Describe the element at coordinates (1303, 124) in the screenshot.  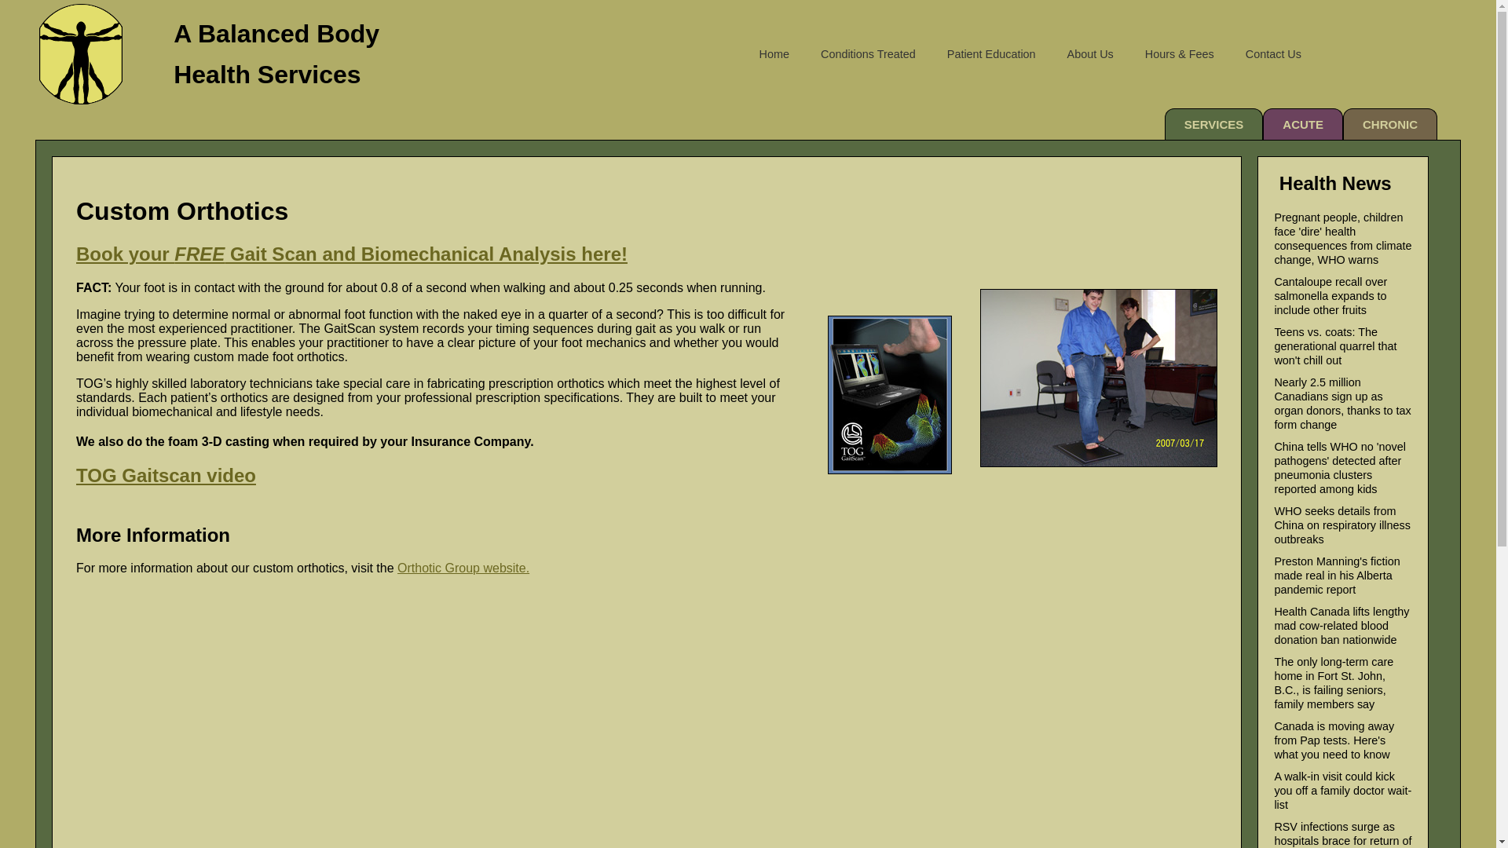
I see `ACUTE` at that location.